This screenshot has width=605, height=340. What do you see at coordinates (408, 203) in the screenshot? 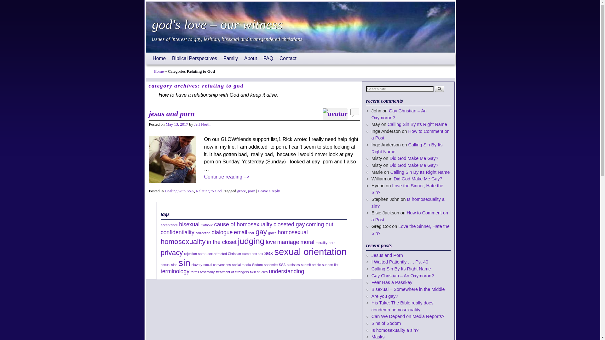
I see `Is homosexuality a sin?` at bounding box center [408, 203].